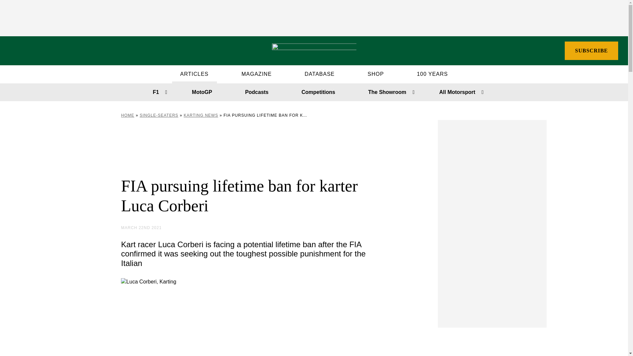 The height and width of the screenshot is (356, 633). I want to click on Podcasts, so click(256, 92).